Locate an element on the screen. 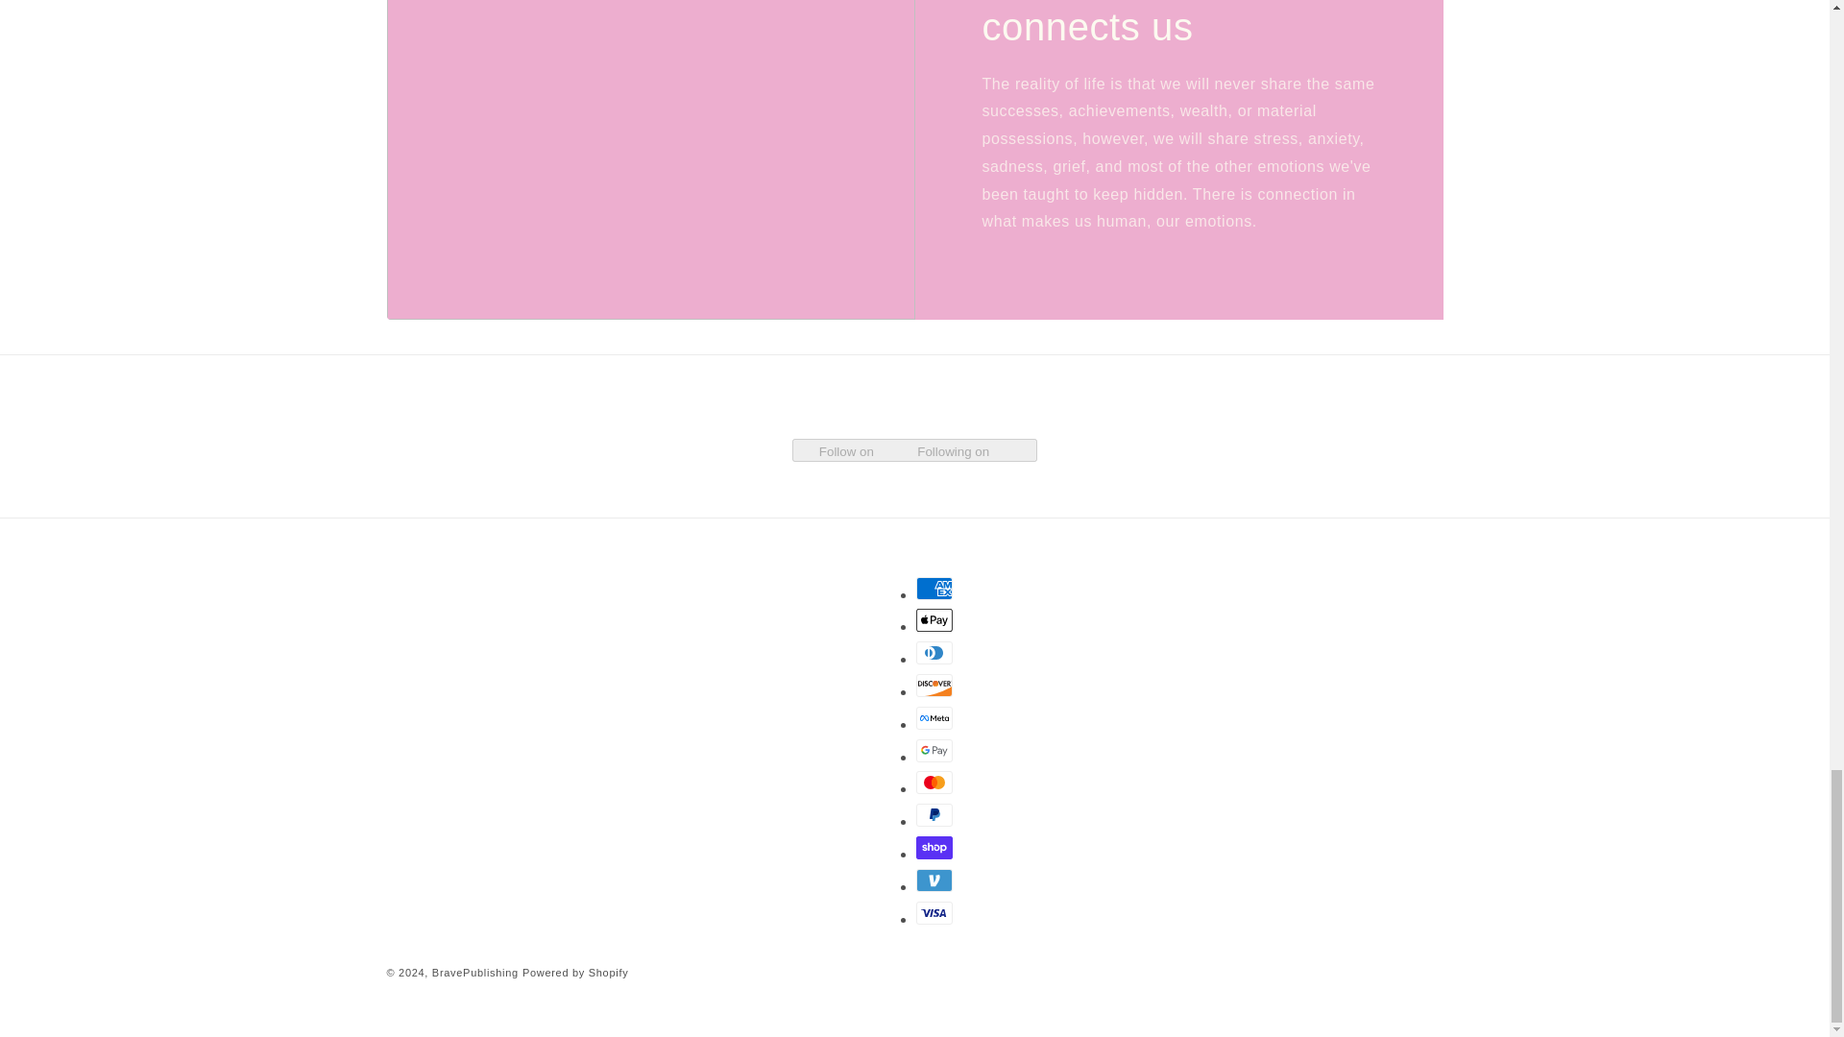 The width and height of the screenshot is (1844, 1037). Google Pay is located at coordinates (934, 751).